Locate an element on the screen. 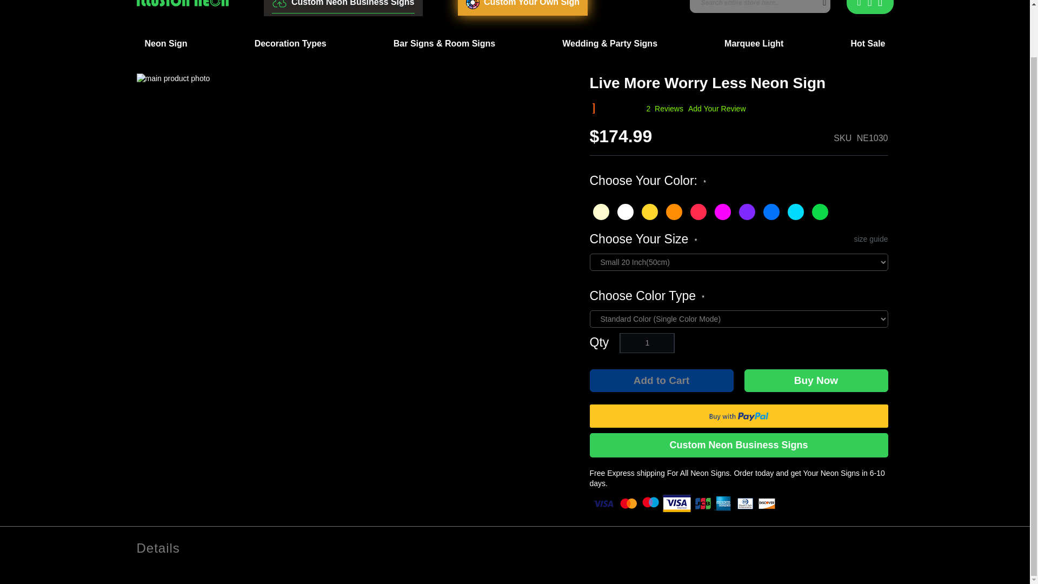 The image size is (1038, 584). Custom Neon Business Signs is located at coordinates (343, 6).